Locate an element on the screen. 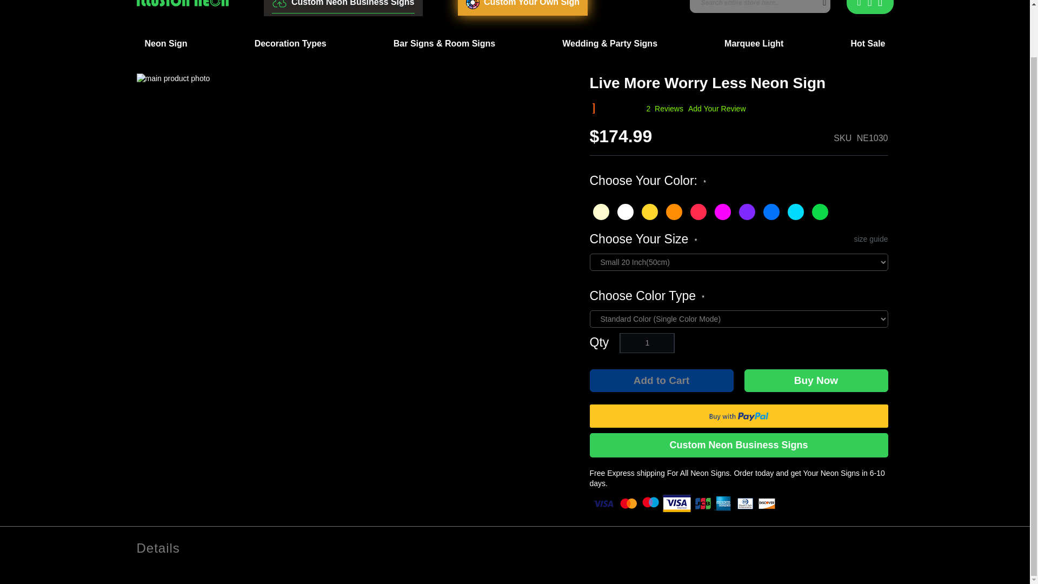 The image size is (1038, 584). Custom Neon Business Signs is located at coordinates (343, 6).